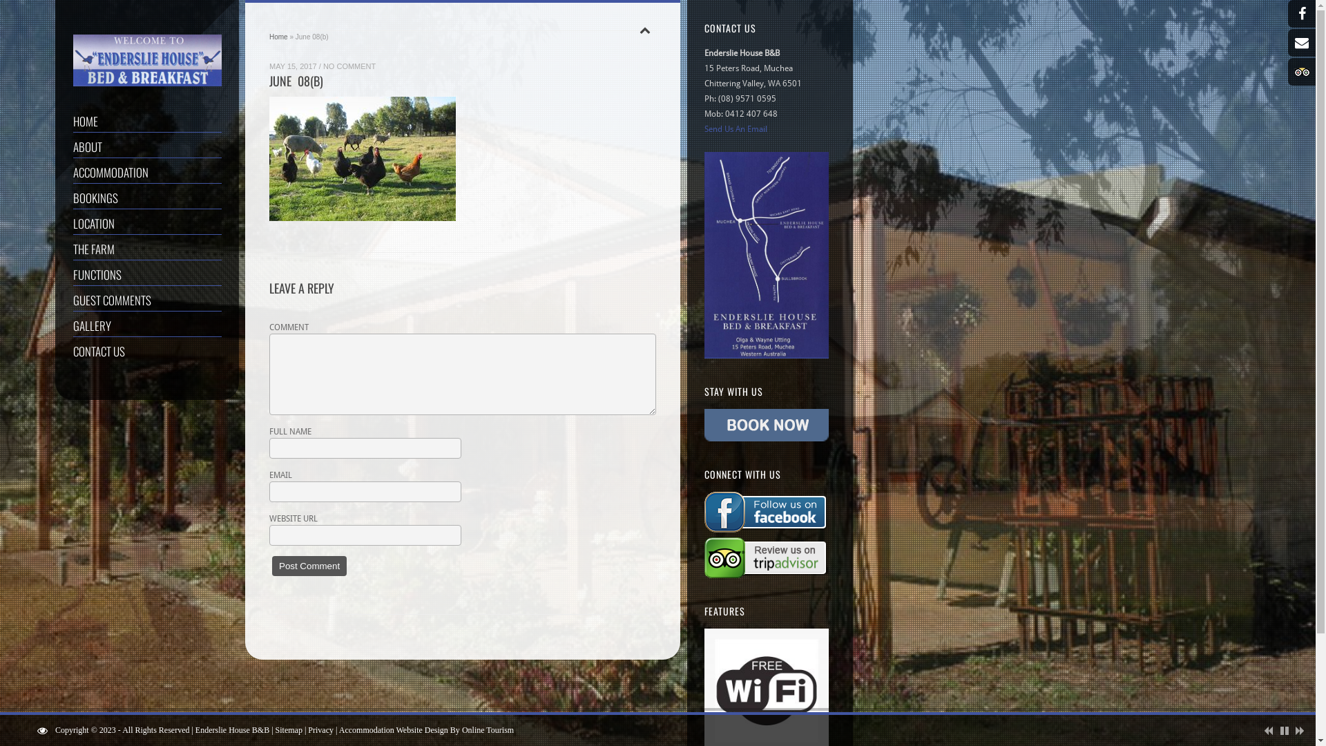  Describe the element at coordinates (289, 730) in the screenshot. I see `Sitemap` at that location.